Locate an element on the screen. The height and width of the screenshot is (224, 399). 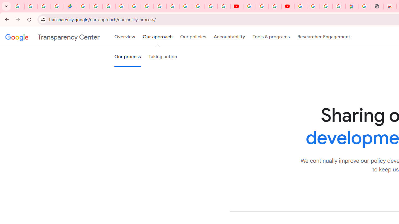
Sign in - Google Accounts is located at coordinates (185, 6).